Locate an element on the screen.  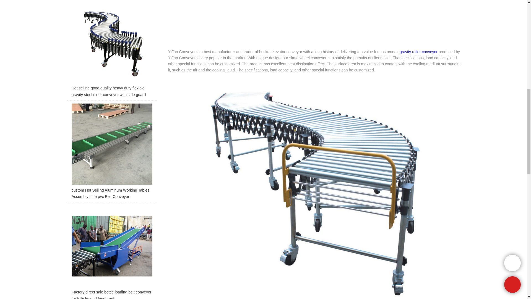
gravity roller conveyor is located at coordinates (419, 52).